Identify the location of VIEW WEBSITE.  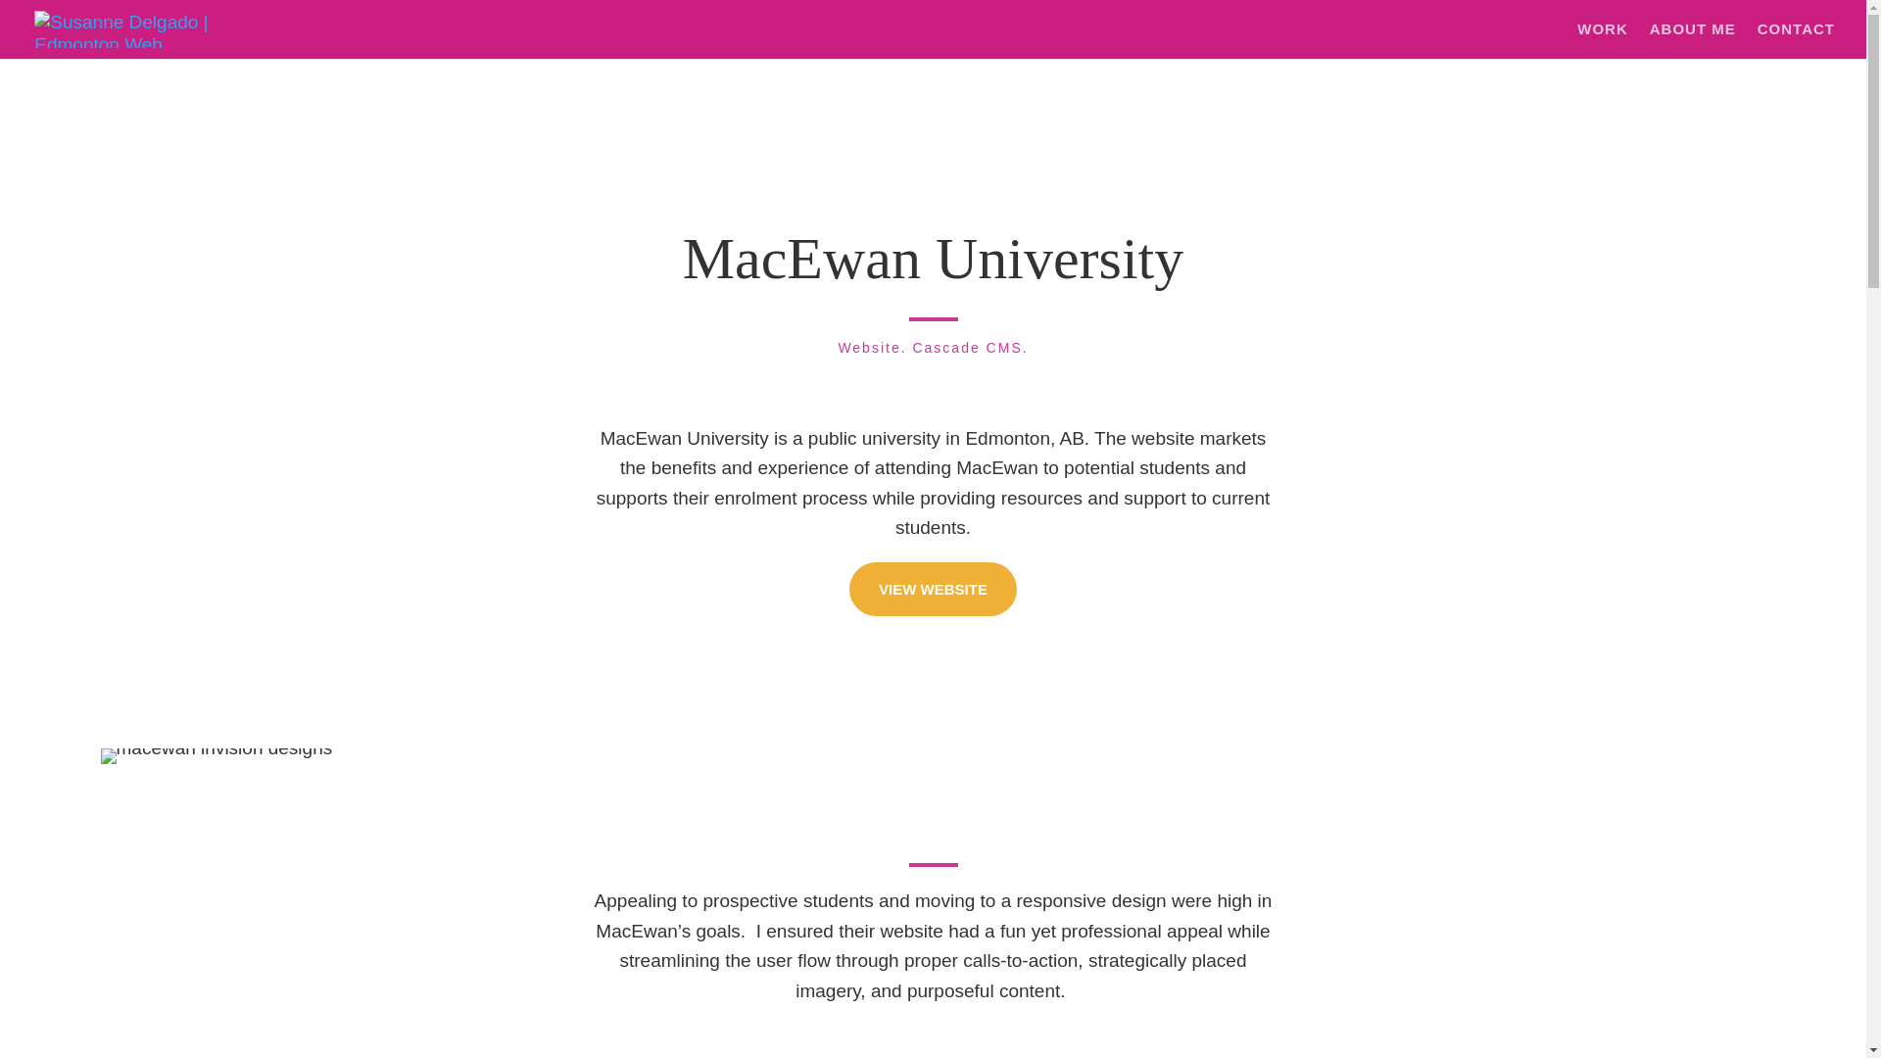
(933, 589).